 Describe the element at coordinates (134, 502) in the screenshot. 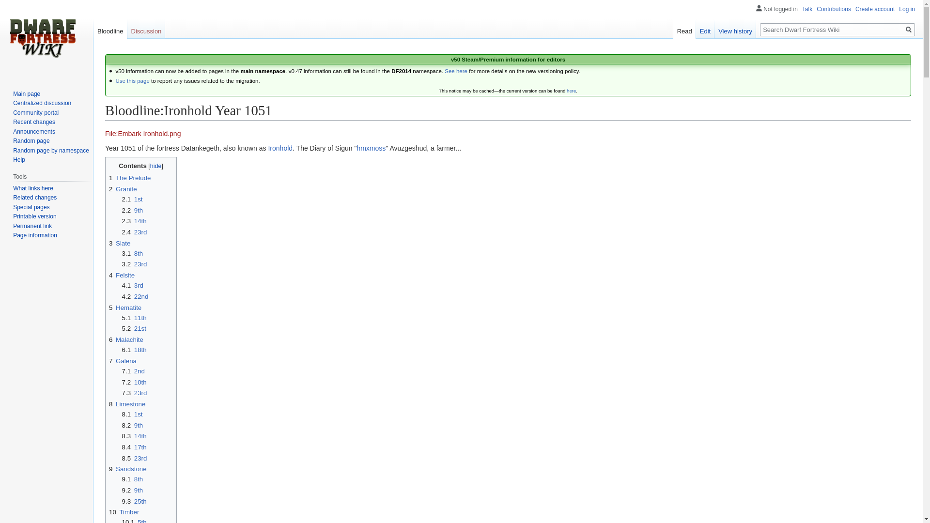

I see `9.3 25th` at that location.